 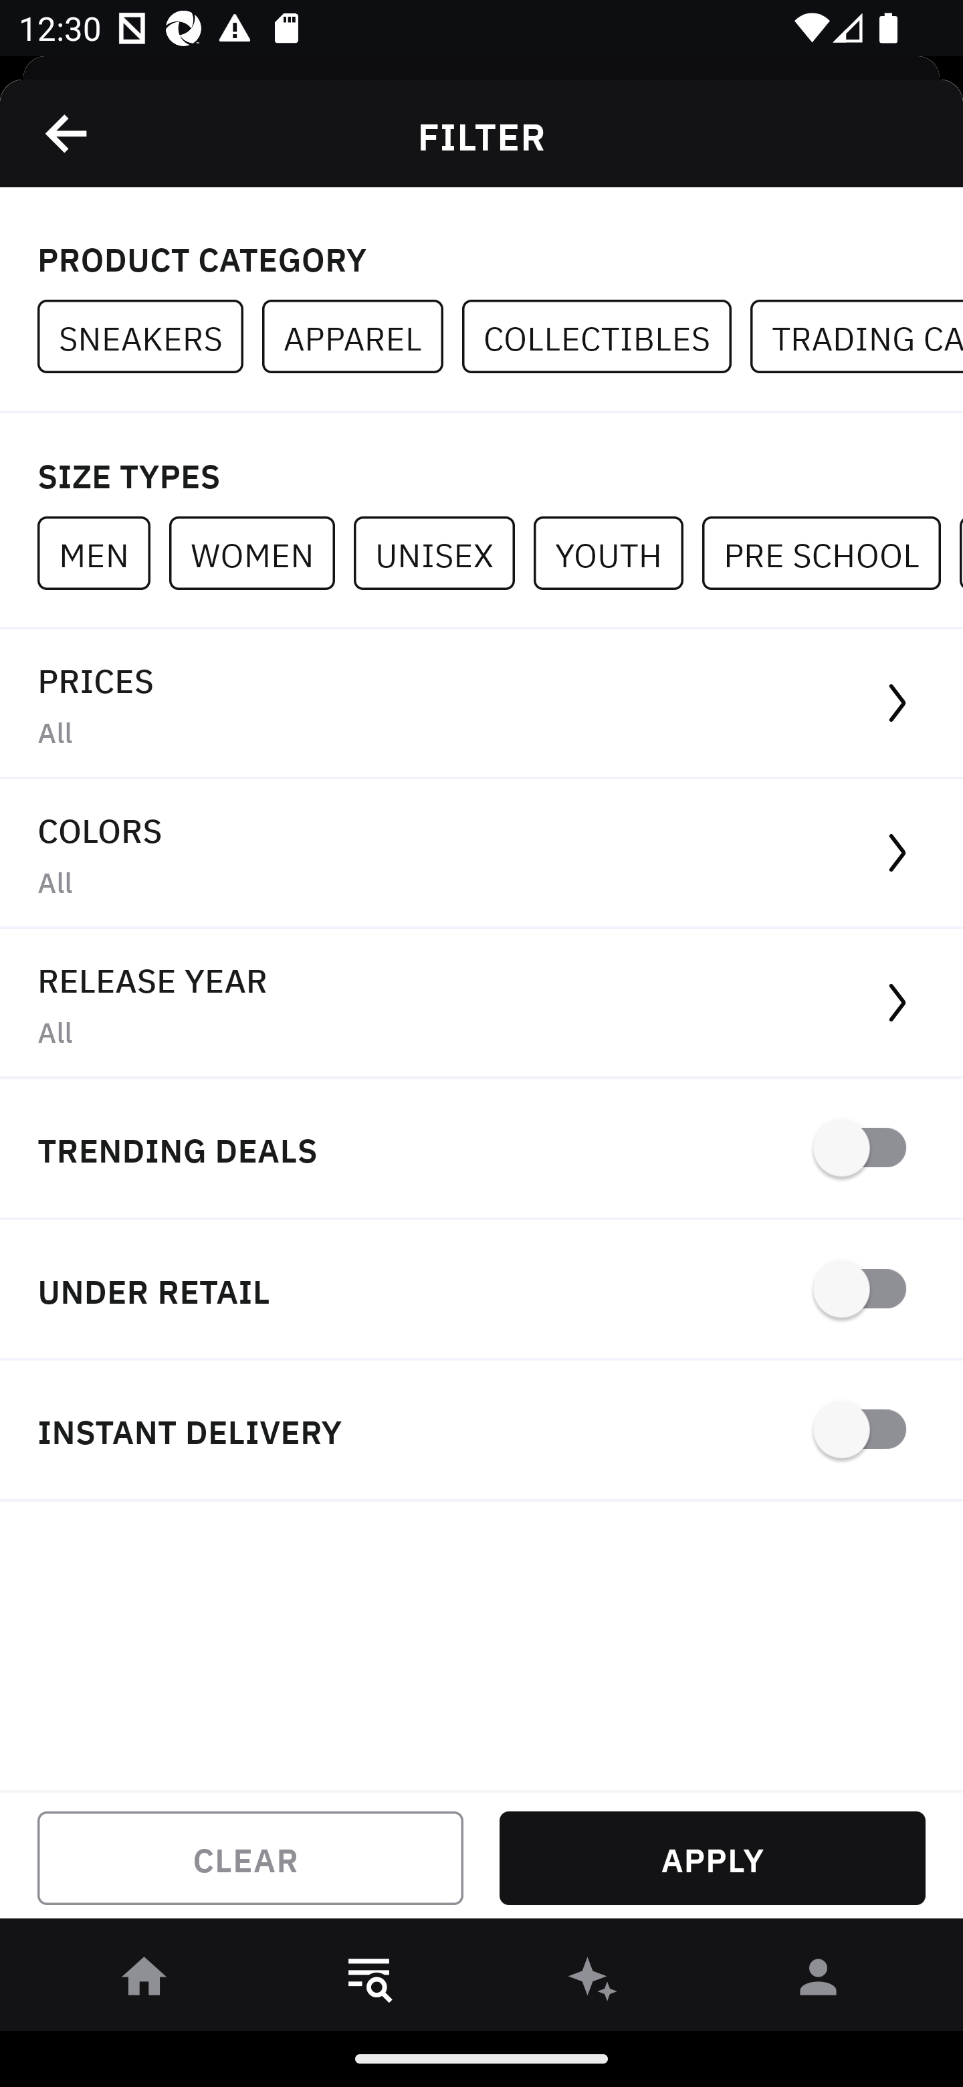 I want to click on TRENDING DEALS, so click(x=481, y=1150).